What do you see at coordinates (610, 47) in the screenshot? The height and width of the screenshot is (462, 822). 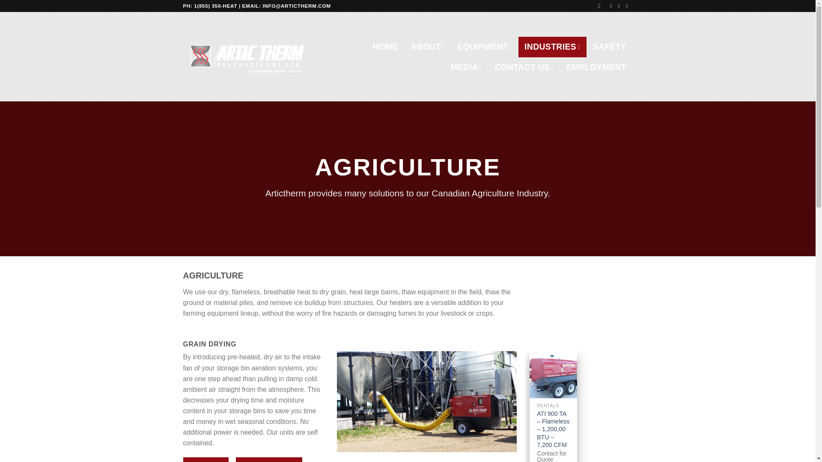 I see `SAFETY` at bounding box center [610, 47].